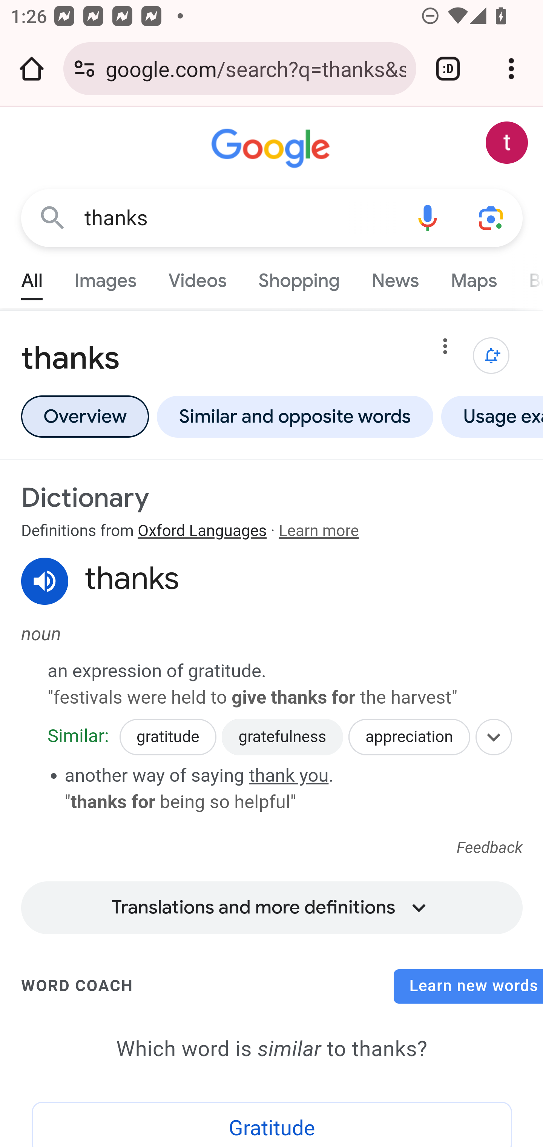 This screenshot has height=1147, width=543. I want to click on Overview, so click(84, 416).